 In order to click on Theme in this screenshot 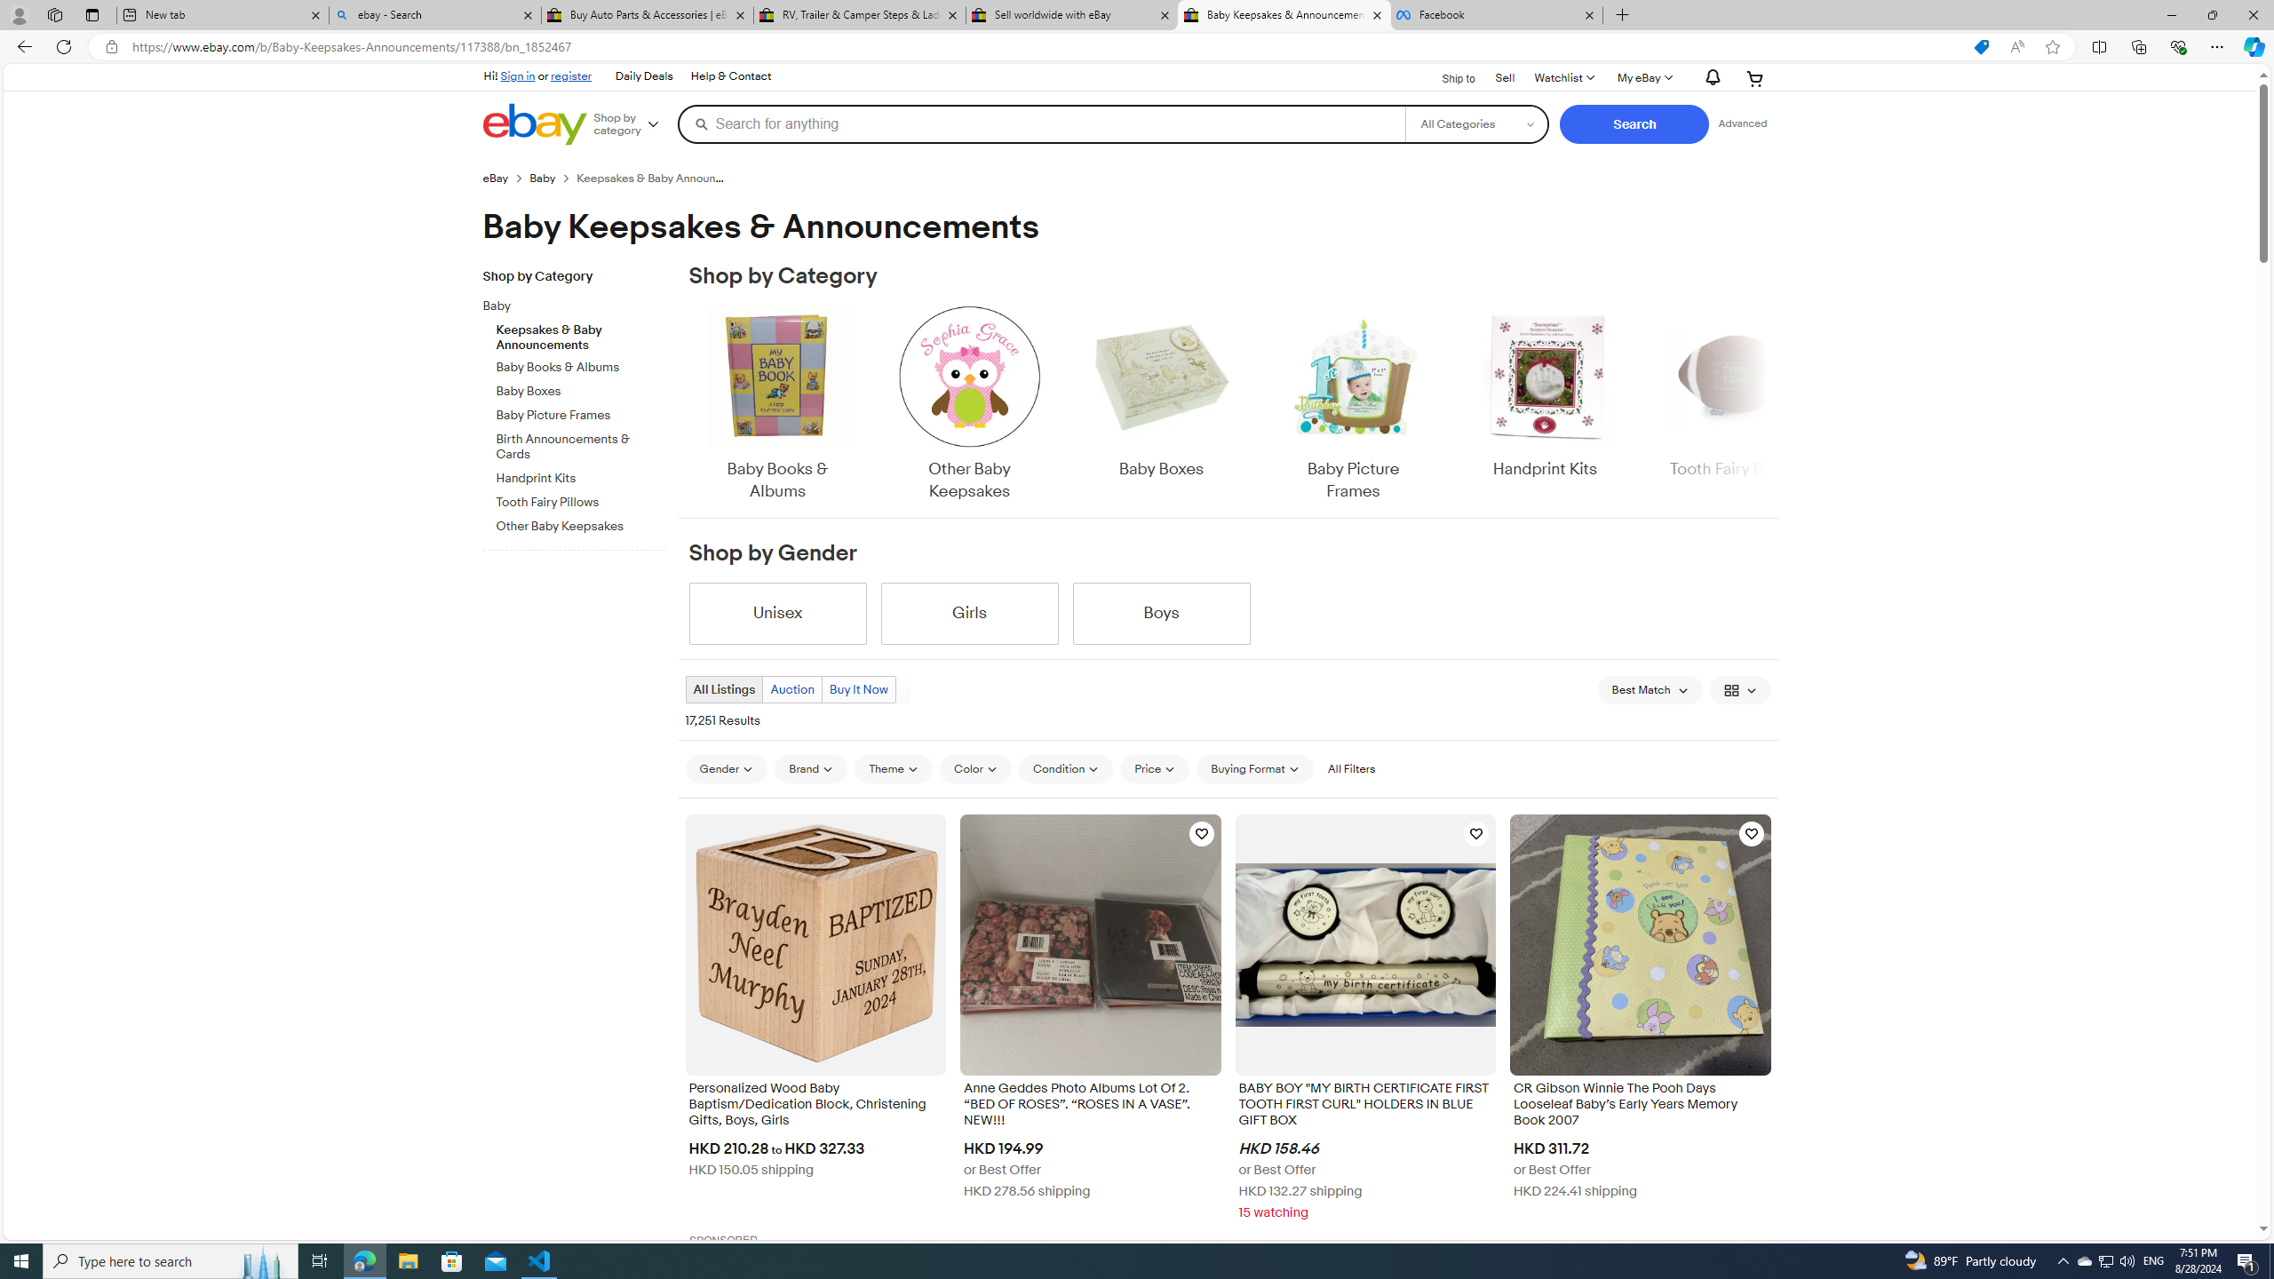, I will do `click(894, 769)`.